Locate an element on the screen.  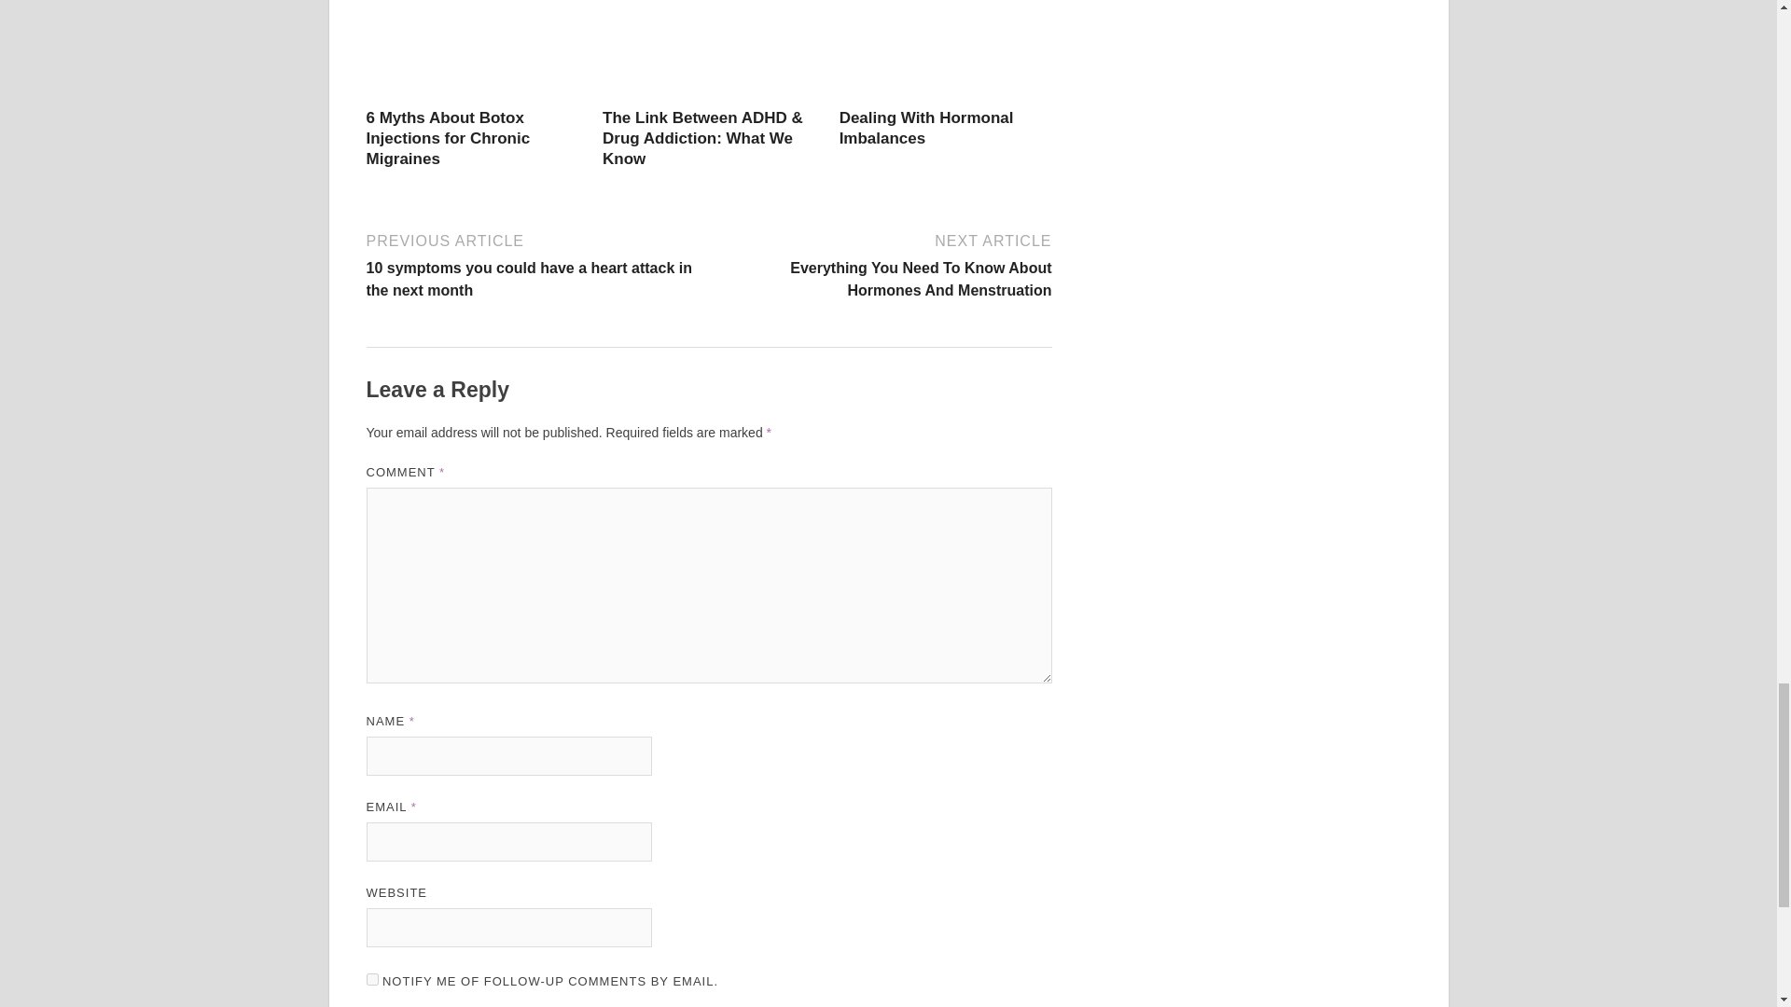
subscribe is located at coordinates (371, 979).